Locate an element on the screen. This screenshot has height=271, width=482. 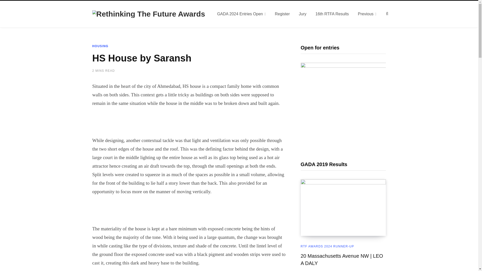
GADA 2024 Entries Open is located at coordinates (242, 14).